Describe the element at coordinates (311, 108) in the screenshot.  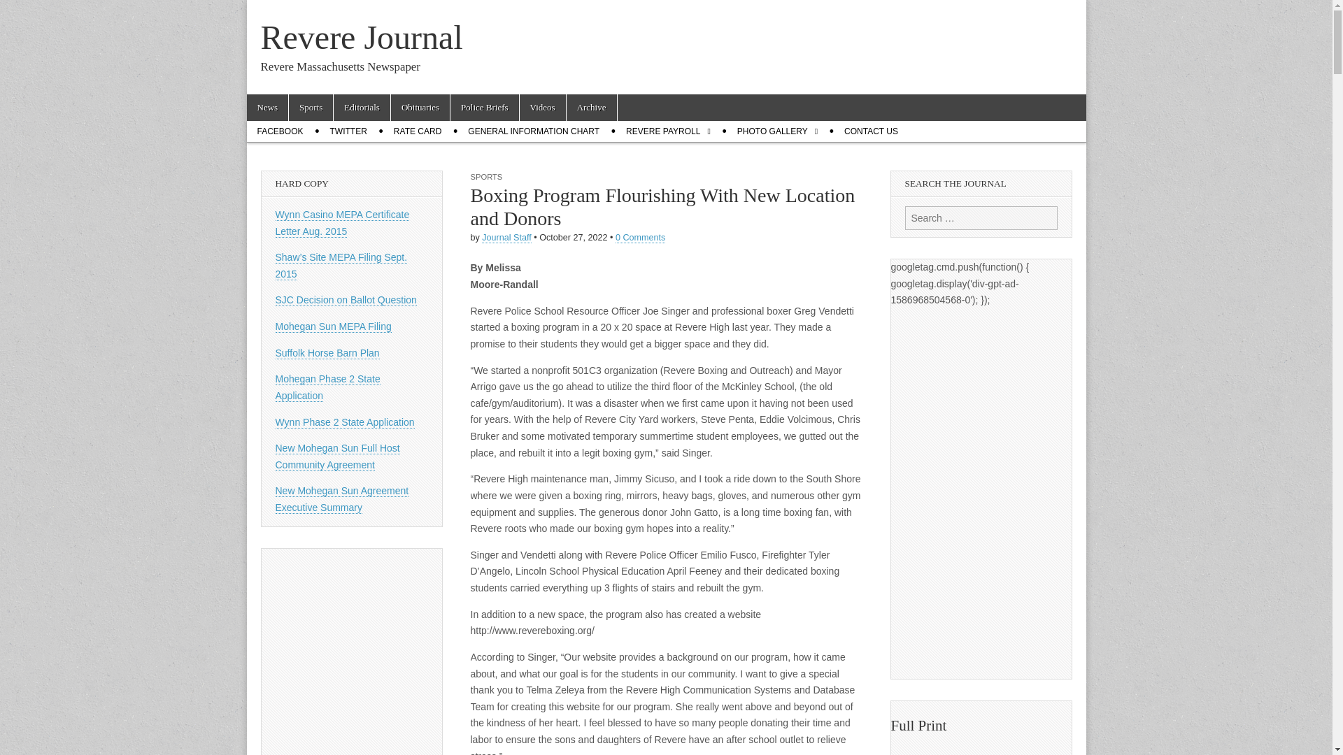
I see `Sports` at that location.